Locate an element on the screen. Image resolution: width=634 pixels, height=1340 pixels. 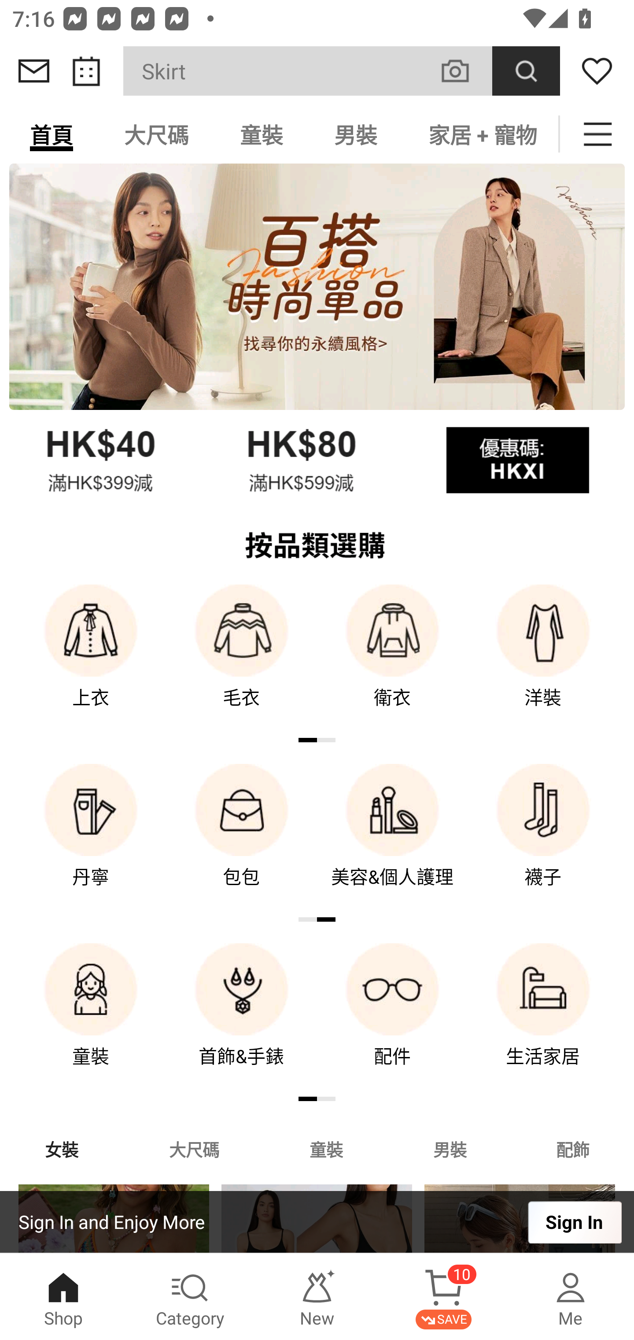
美容&個人護理 is located at coordinates (392, 837).